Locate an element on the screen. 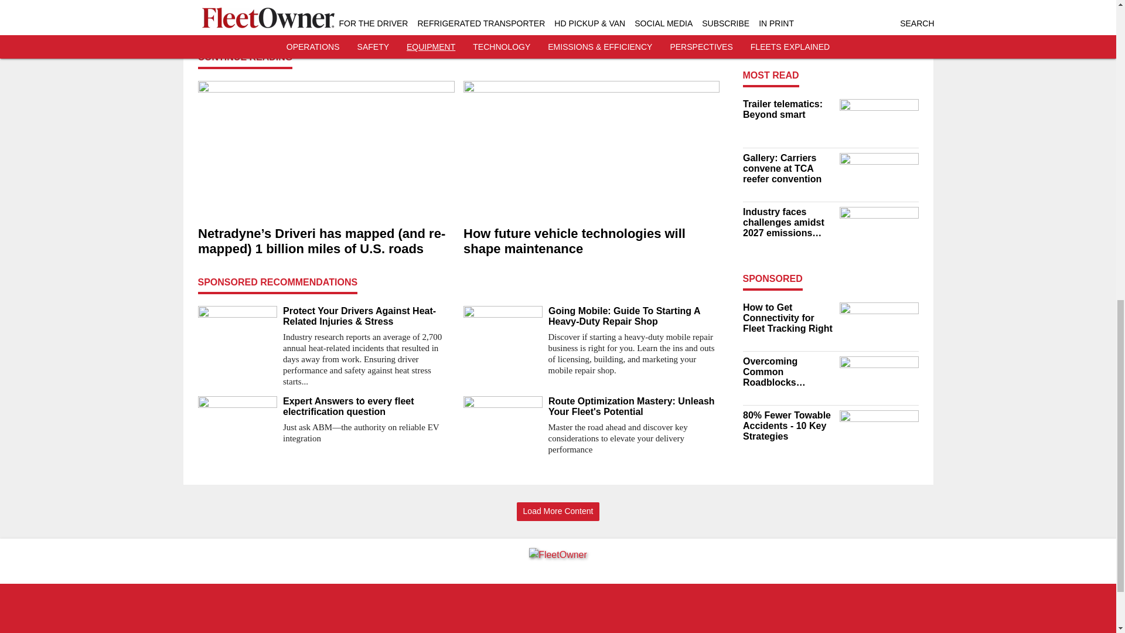  How future vehicle technologies will shape maintenance is located at coordinates (591, 241).